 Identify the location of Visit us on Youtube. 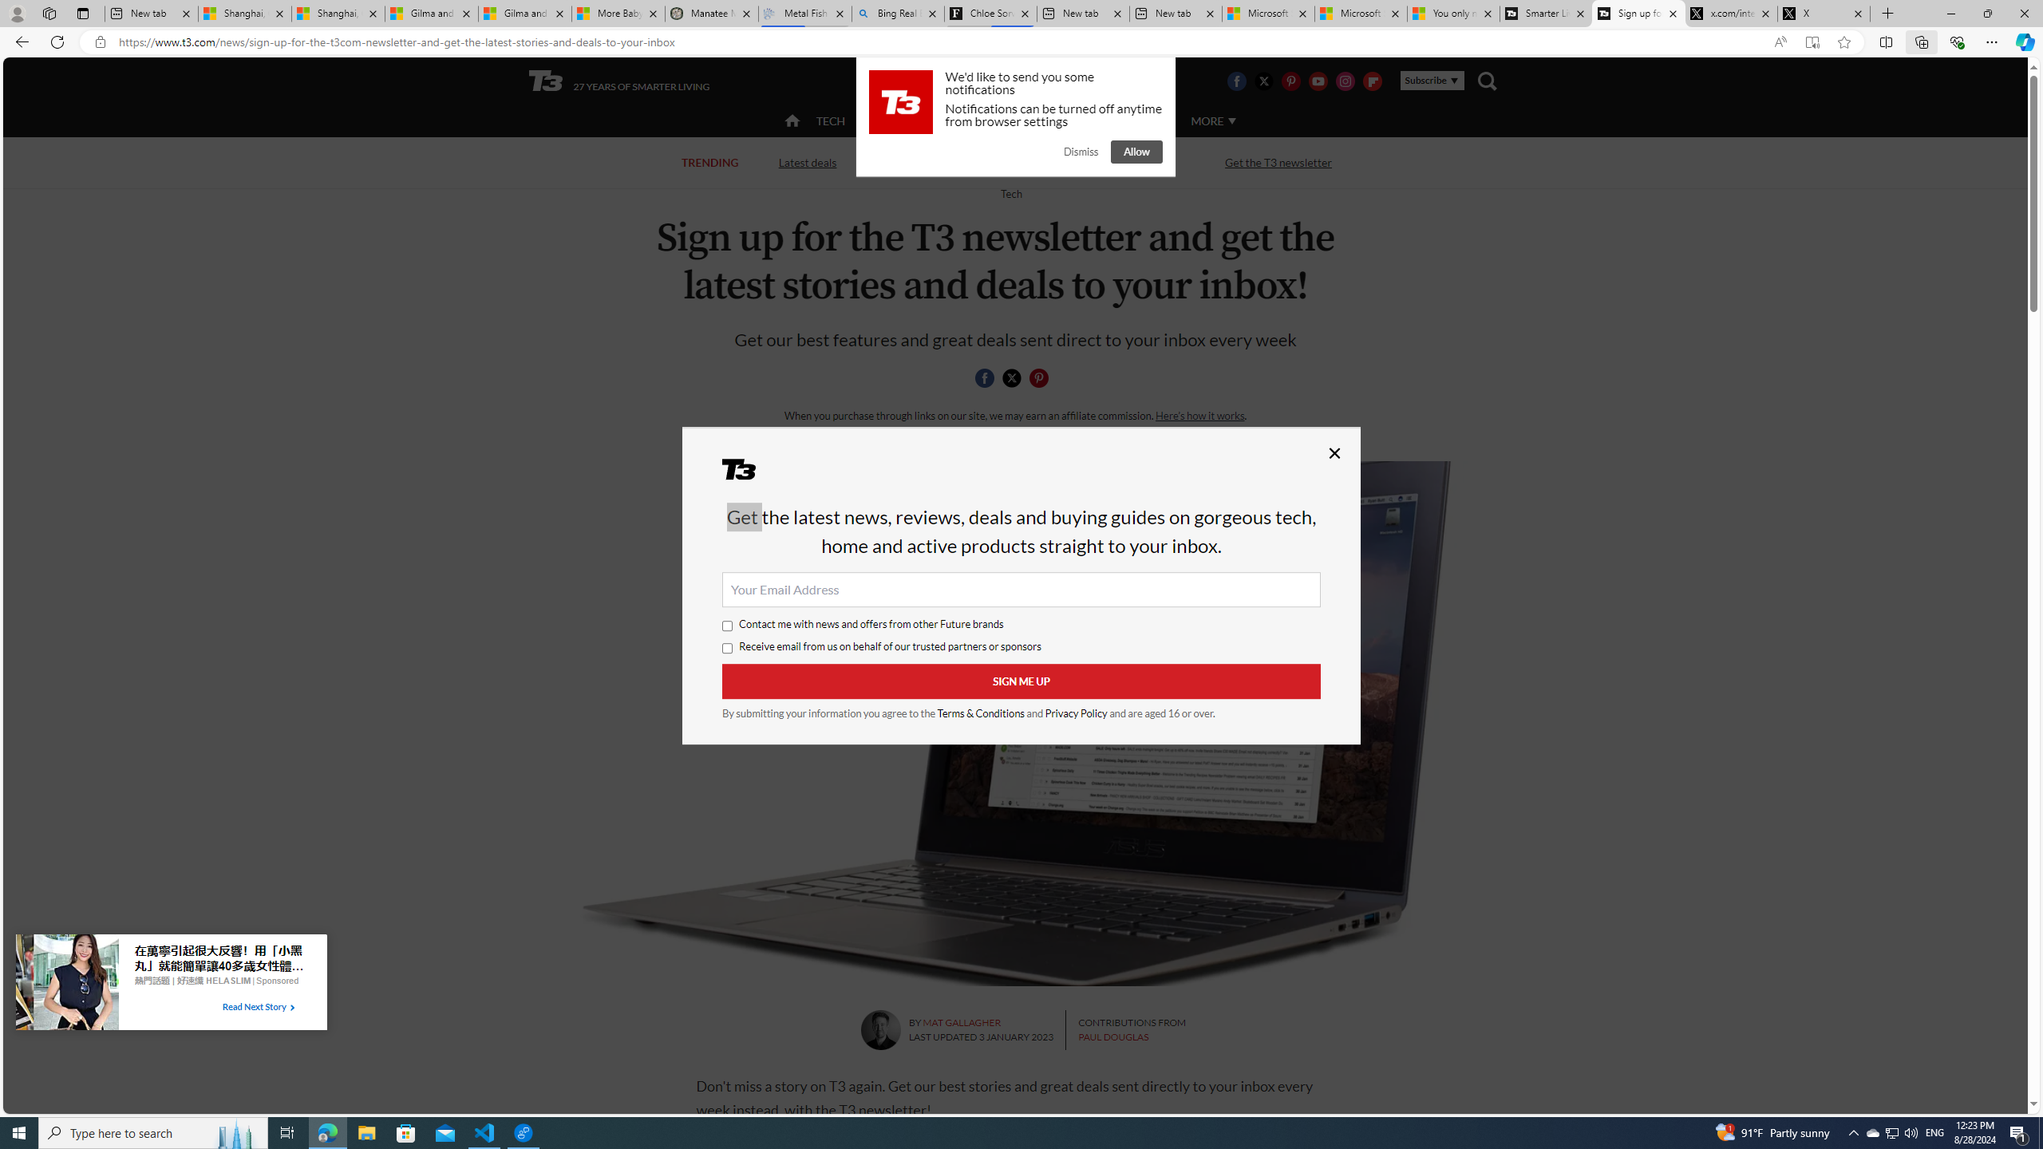
(1318, 81).